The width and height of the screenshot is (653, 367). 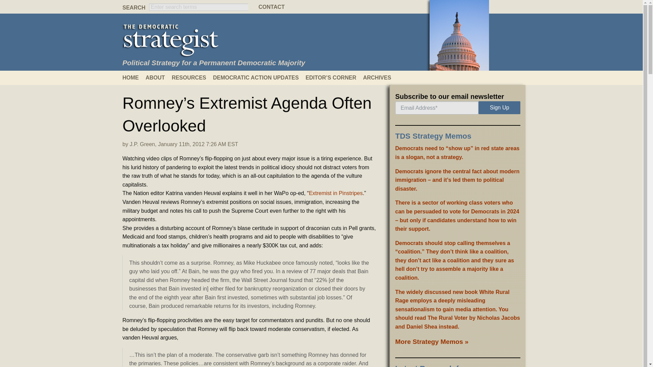 I want to click on Extremist in Pinstripes, so click(x=335, y=193).